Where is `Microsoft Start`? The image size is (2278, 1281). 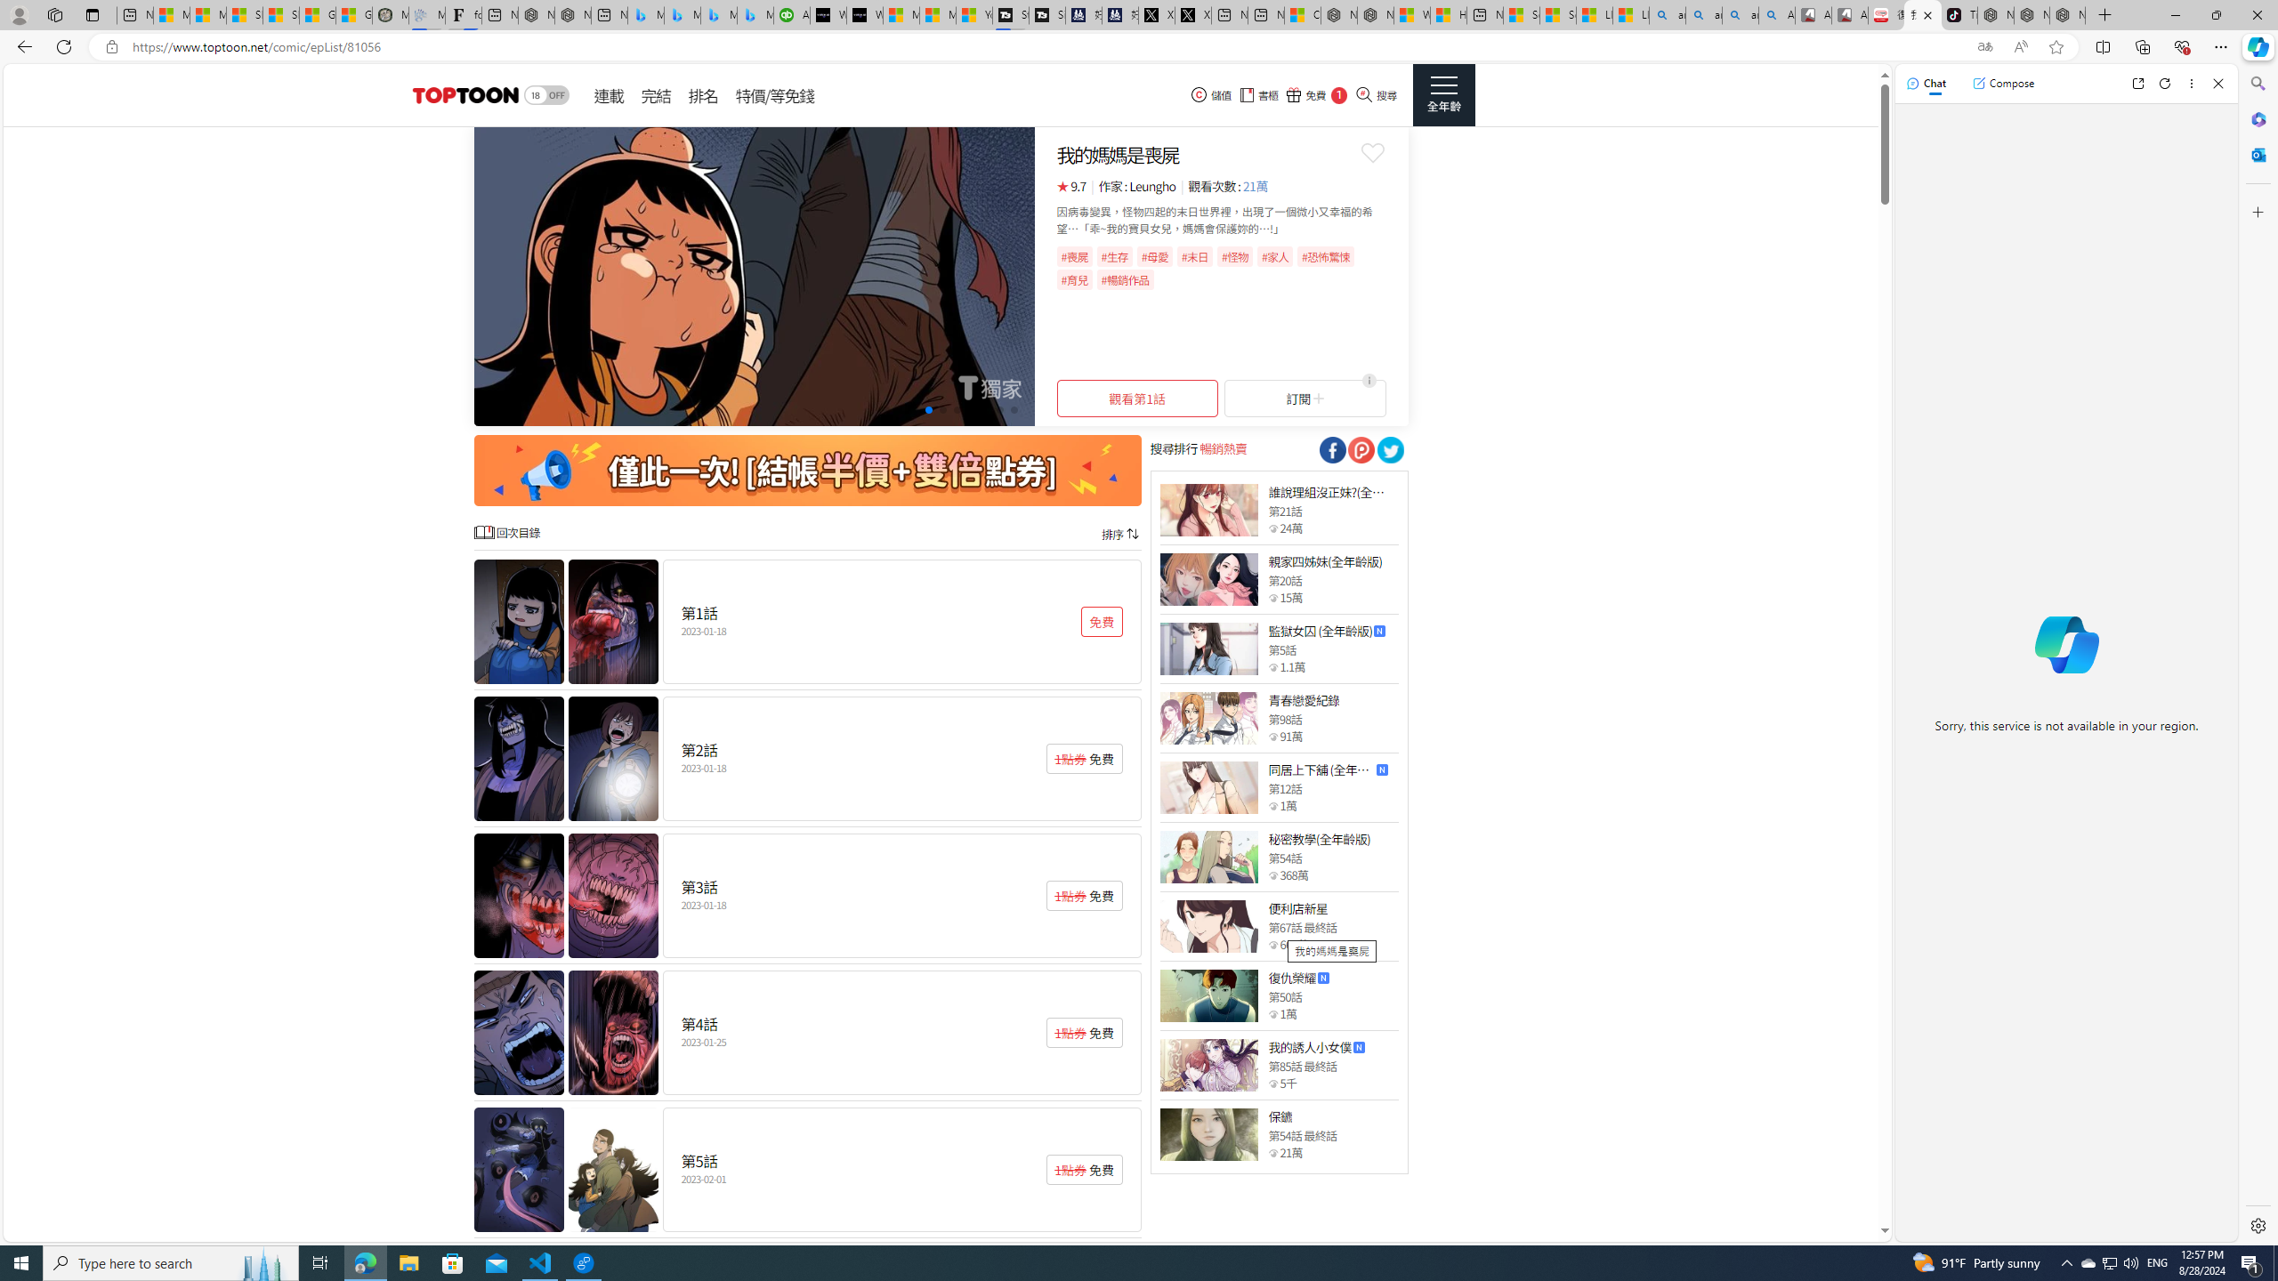
Microsoft Start is located at coordinates (937, 15).